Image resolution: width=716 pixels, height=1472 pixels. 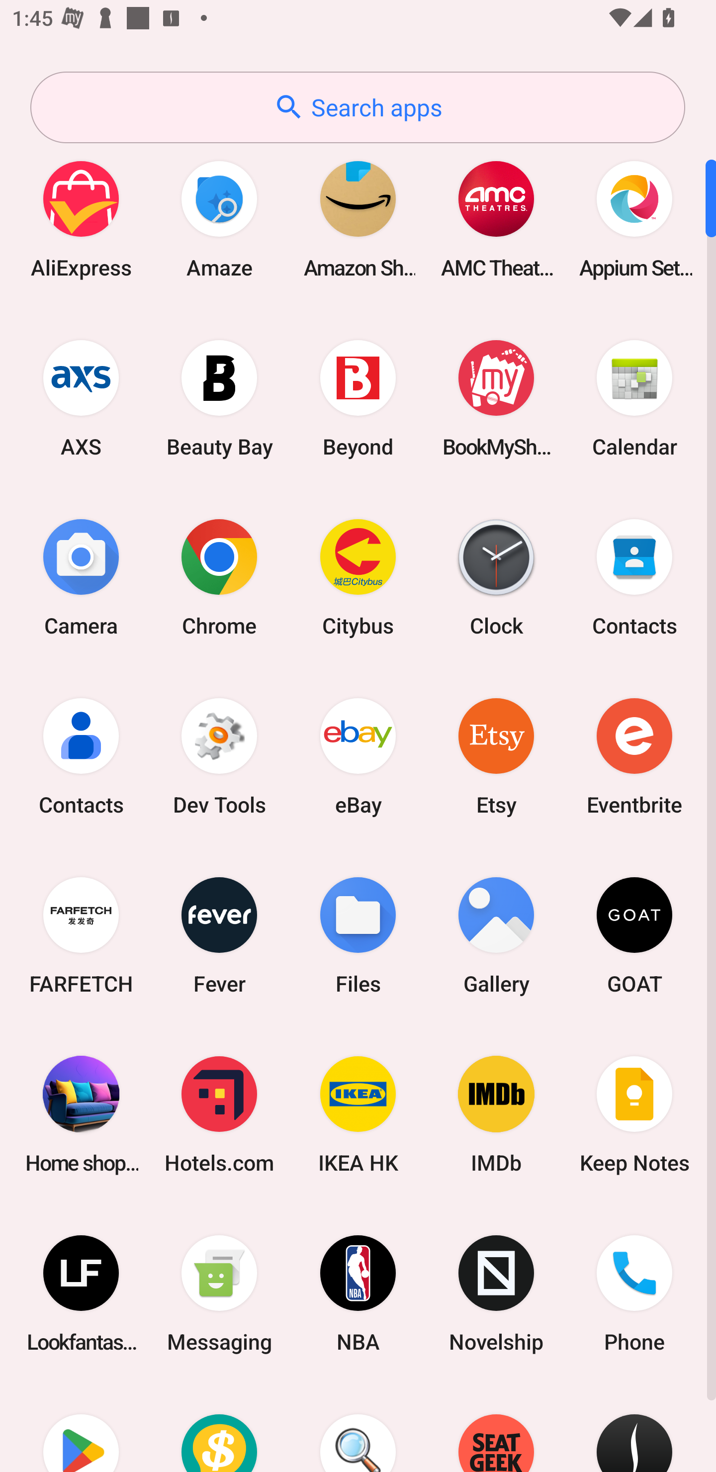 What do you see at coordinates (358, 1294) in the screenshot?
I see `NBA` at bounding box center [358, 1294].